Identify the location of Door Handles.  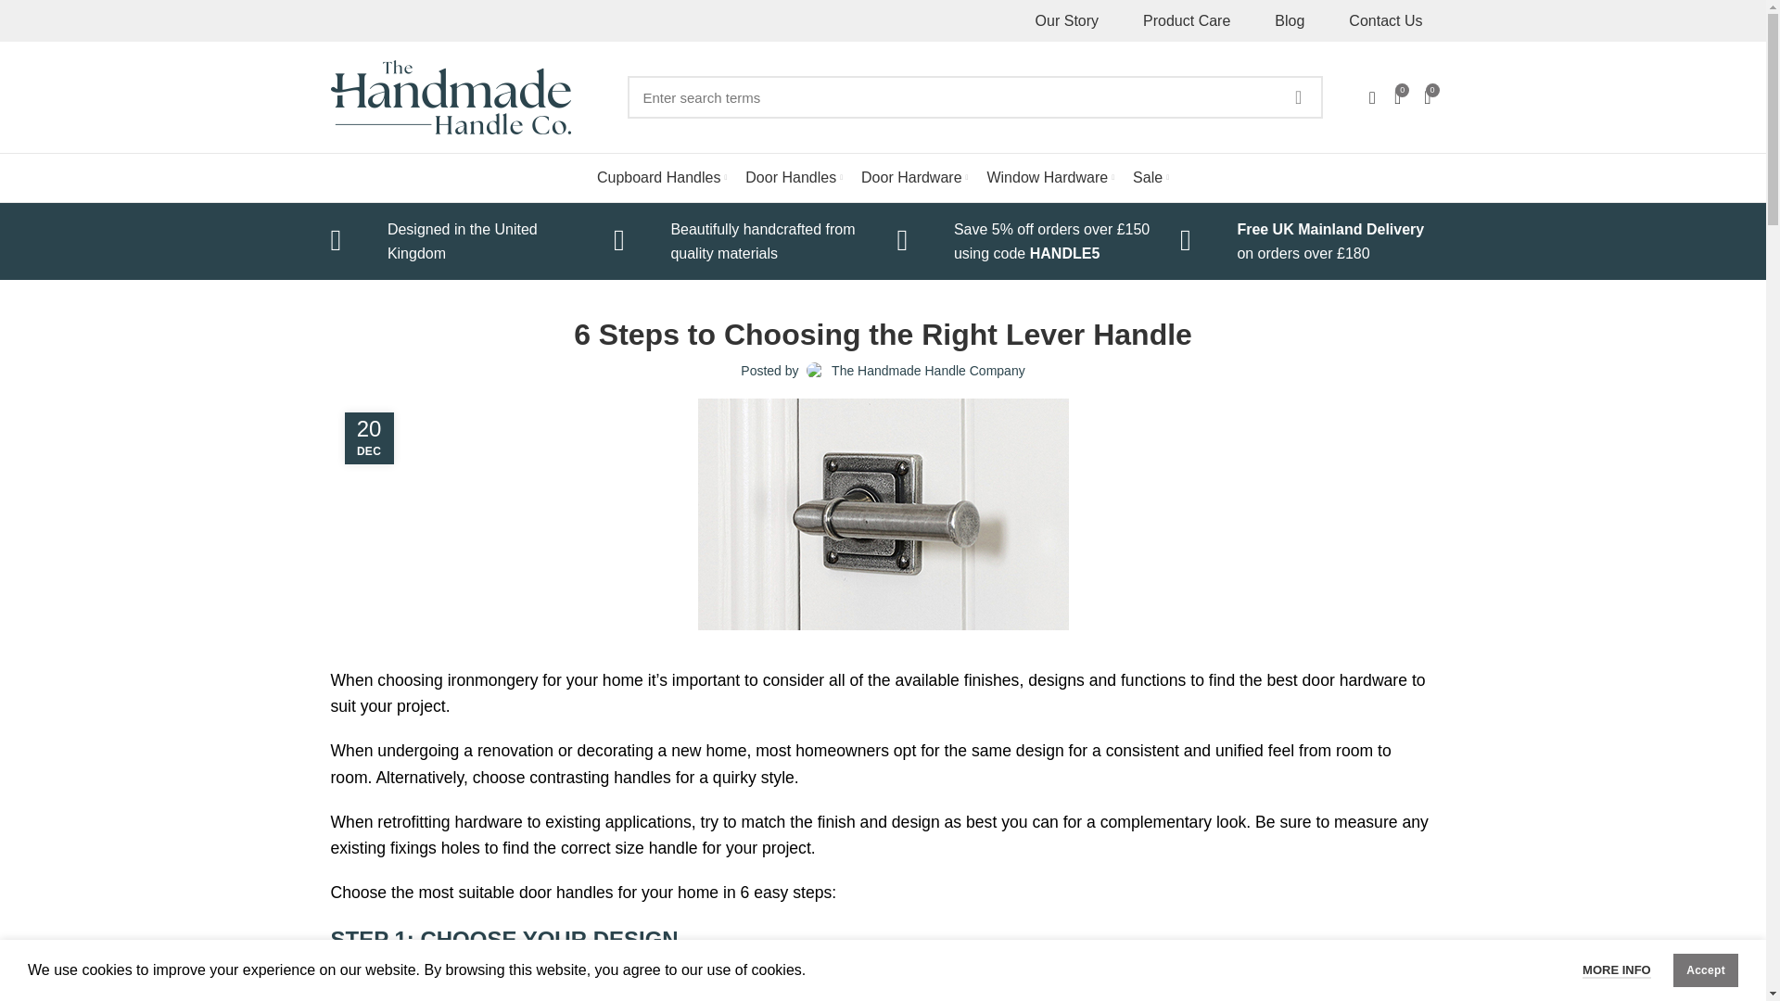
(794, 177).